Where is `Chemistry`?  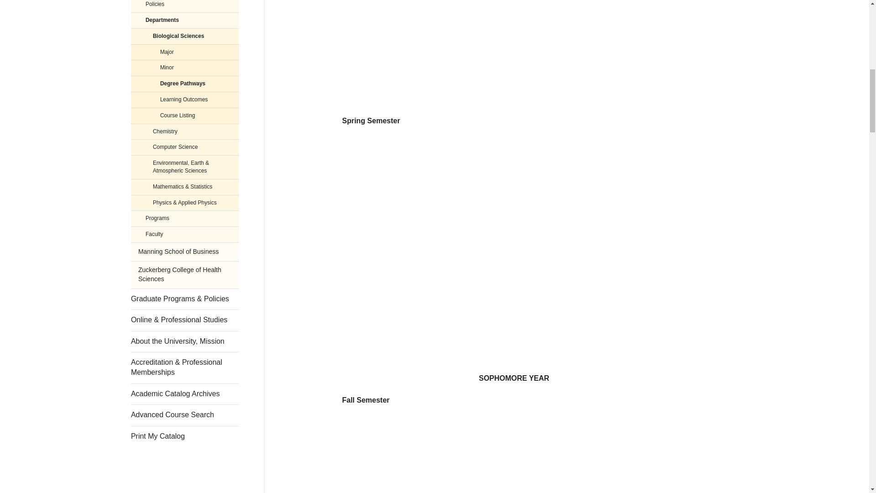 Chemistry is located at coordinates (185, 131).